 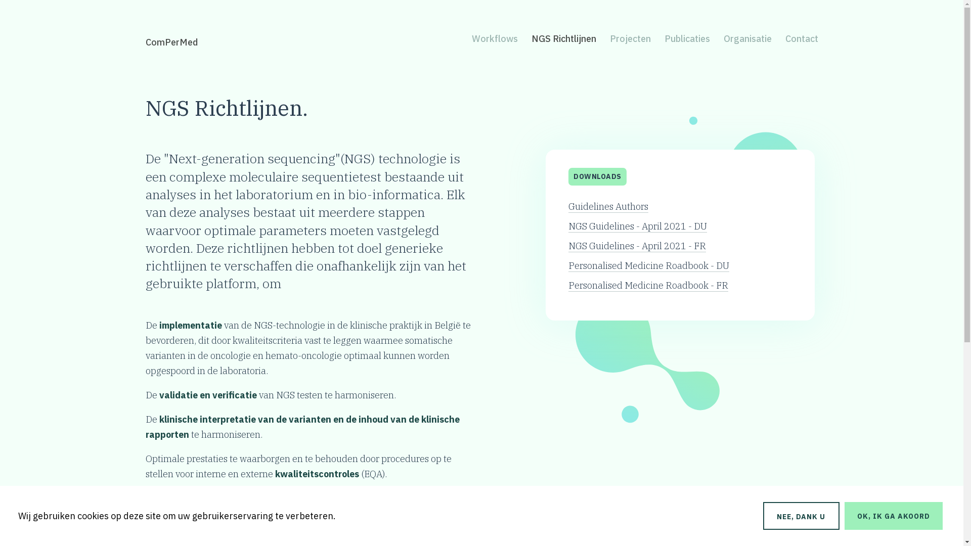 What do you see at coordinates (638, 226) in the screenshot?
I see `NGS Guidelines - April 2021 - DU` at bounding box center [638, 226].